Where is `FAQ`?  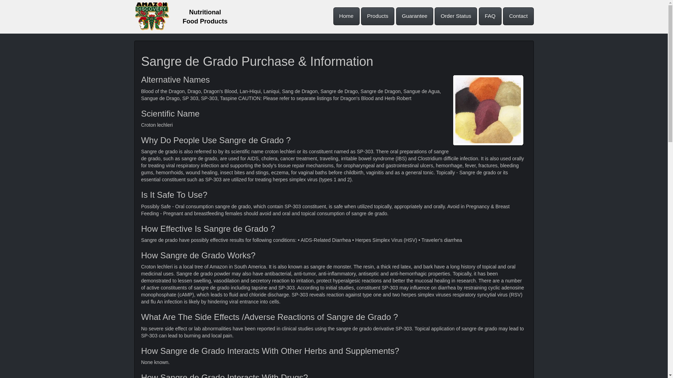 FAQ is located at coordinates (490, 16).